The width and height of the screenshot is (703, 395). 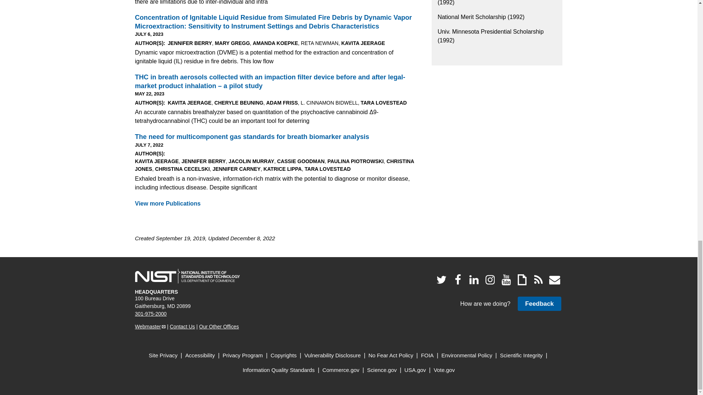 I want to click on Our Other Offices, so click(x=219, y=326).